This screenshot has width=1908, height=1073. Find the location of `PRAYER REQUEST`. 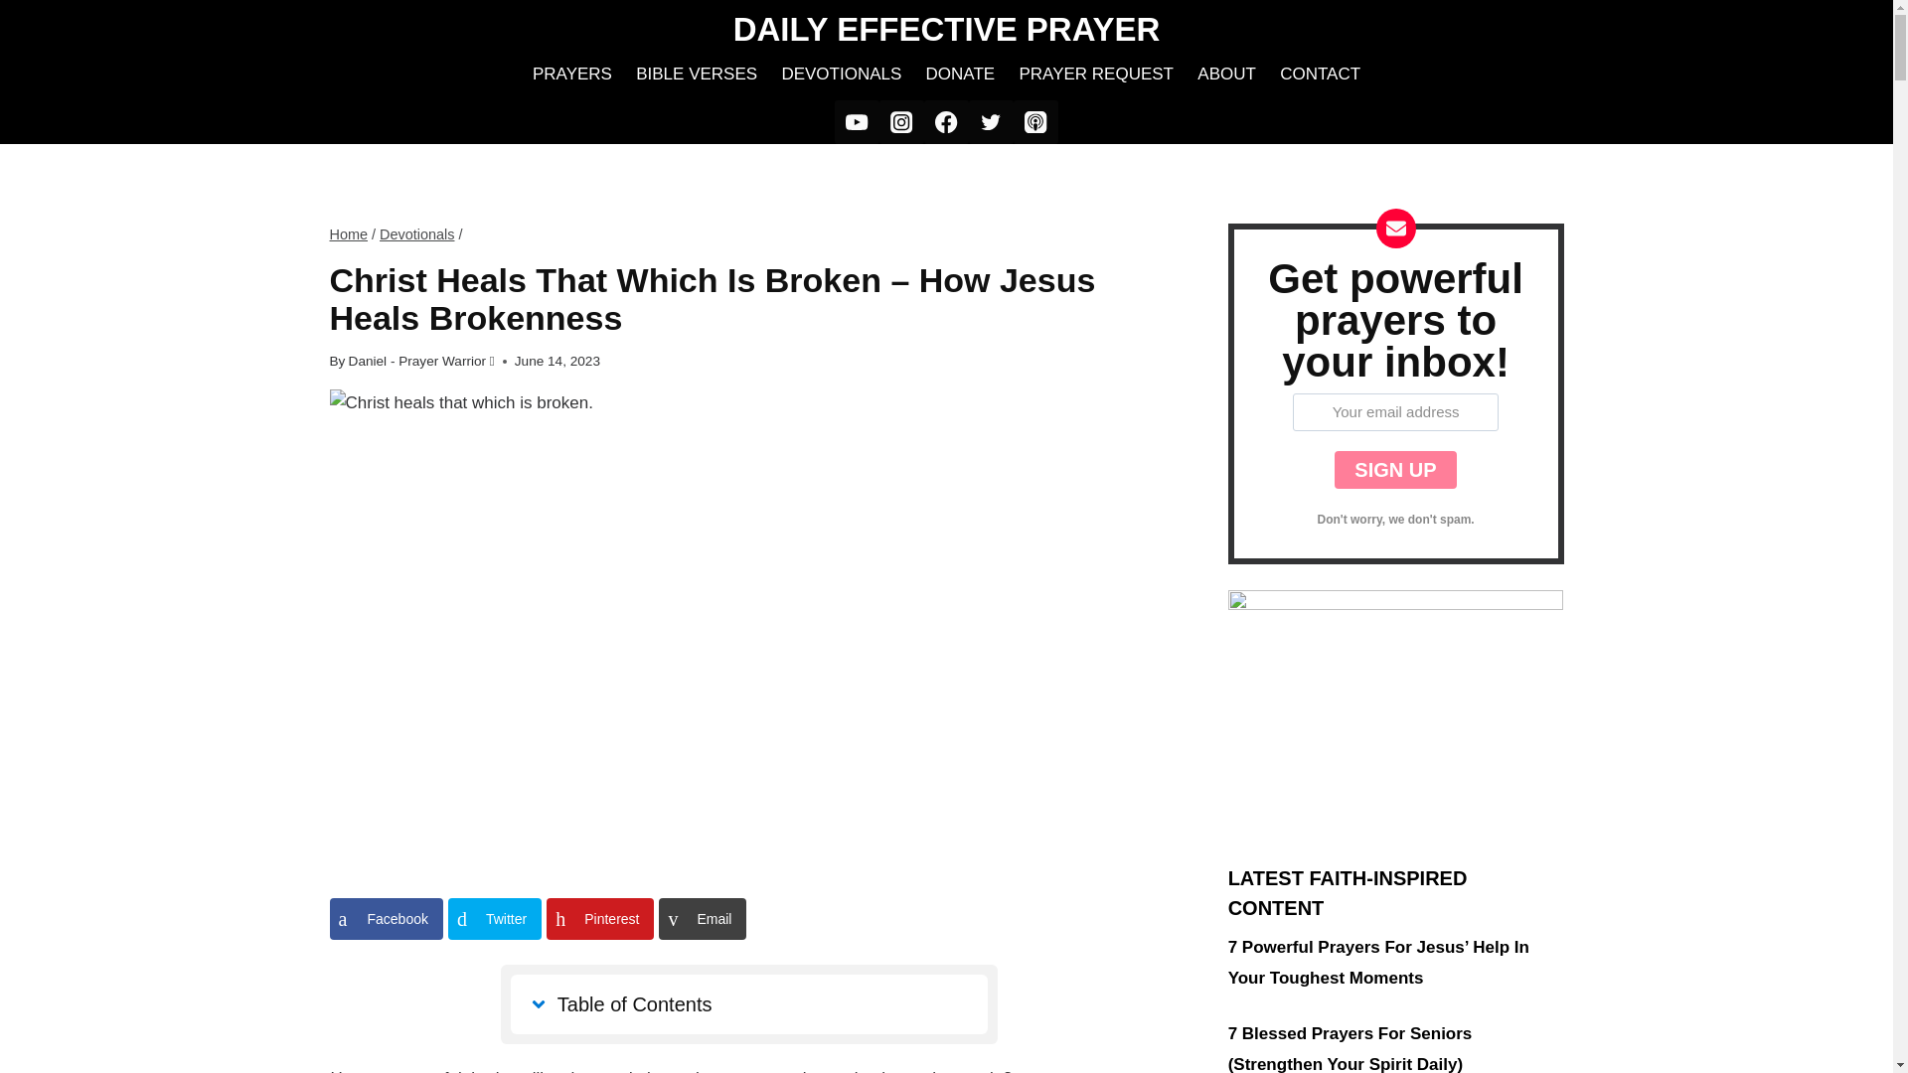

PRAYER REQUEST is located at coordinates (1095, 74).